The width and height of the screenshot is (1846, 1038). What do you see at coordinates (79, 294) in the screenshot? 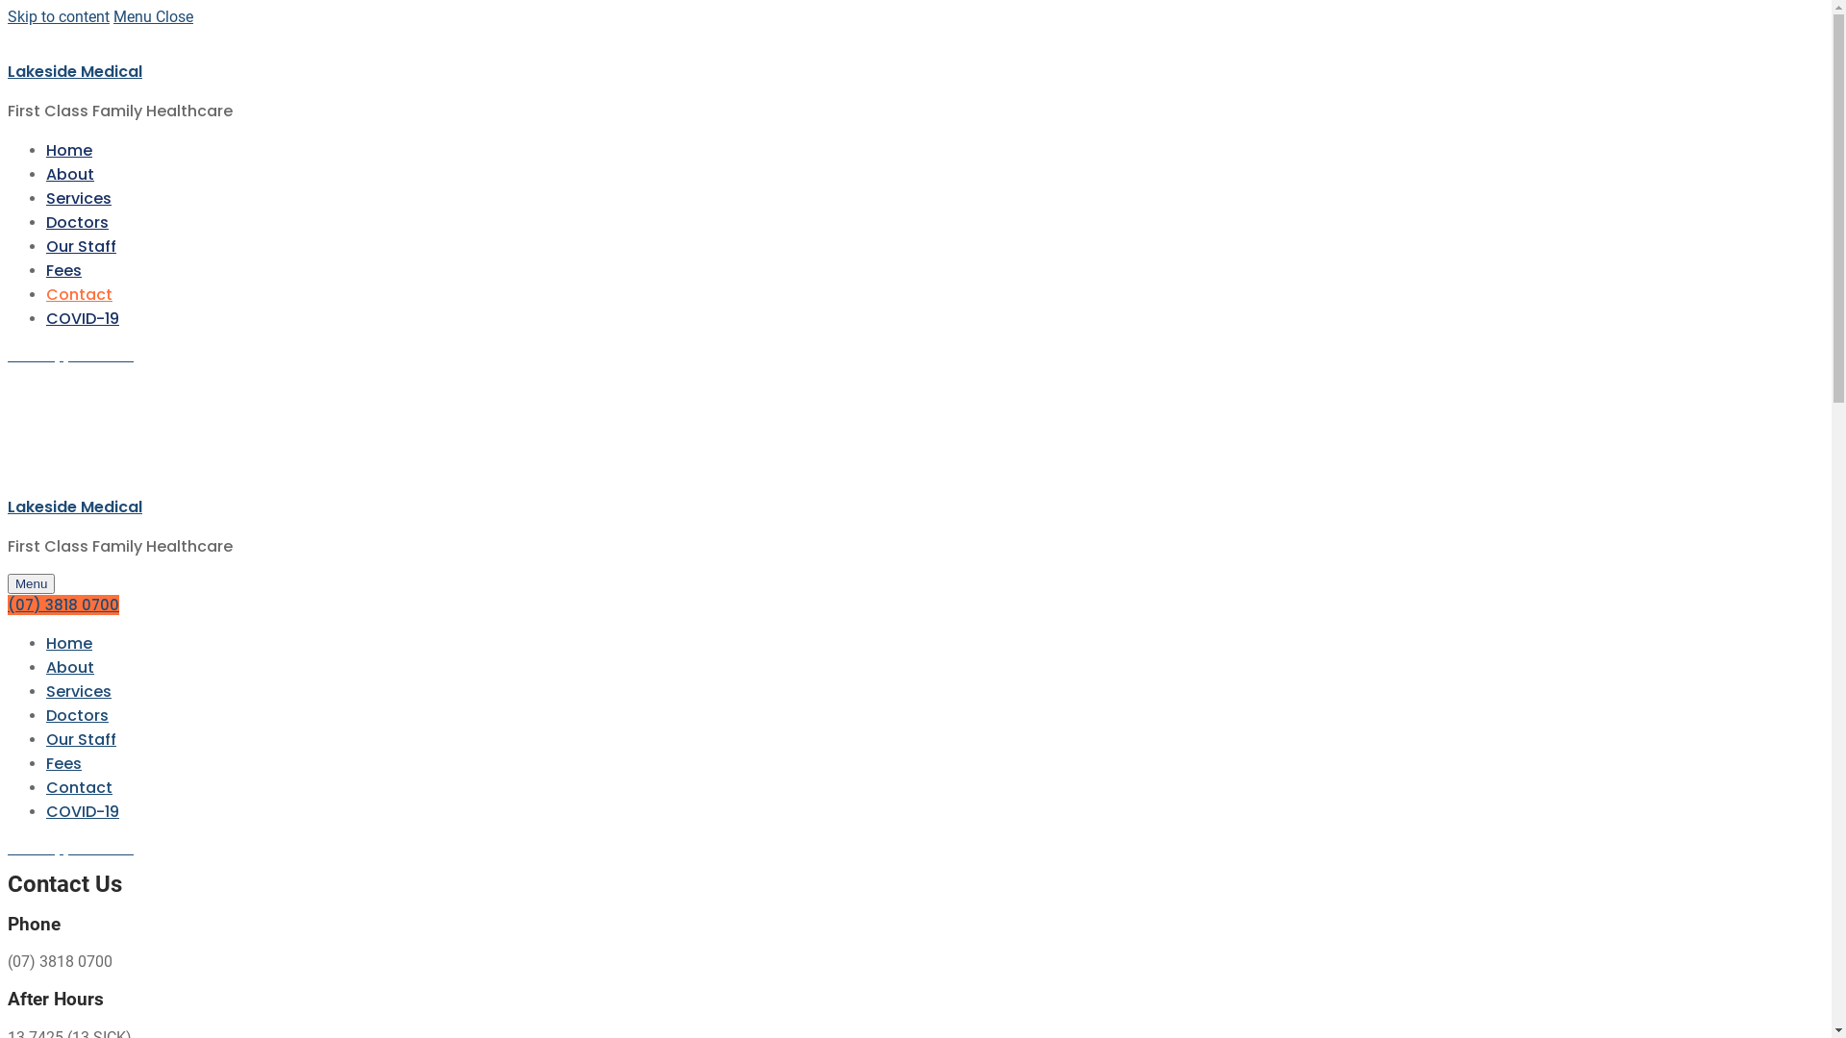
I see `Contact` at bounding box center [79, 294].